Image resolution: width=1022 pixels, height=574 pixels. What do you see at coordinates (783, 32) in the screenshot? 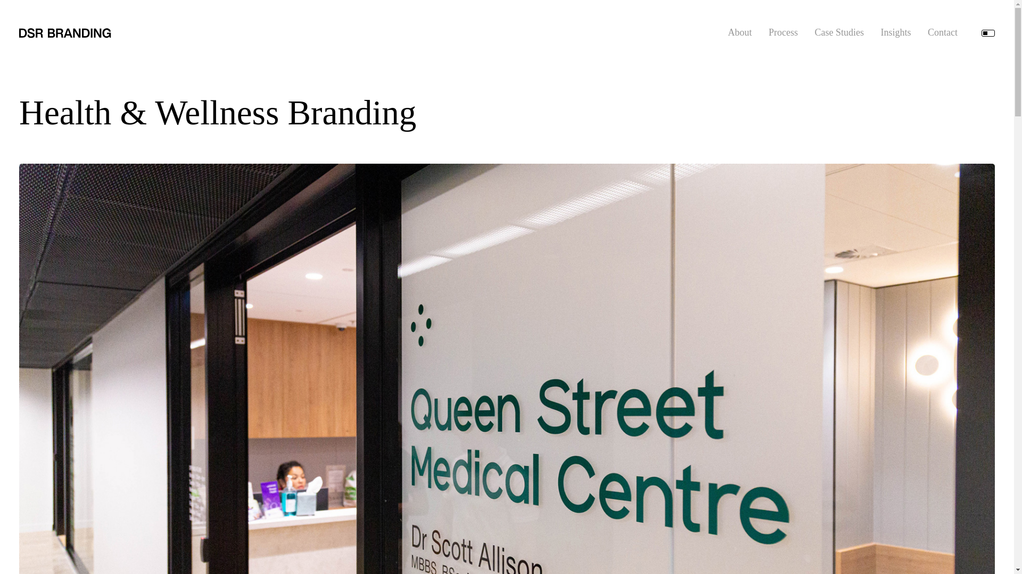
I see `Process` at bounding box center [783, 32].